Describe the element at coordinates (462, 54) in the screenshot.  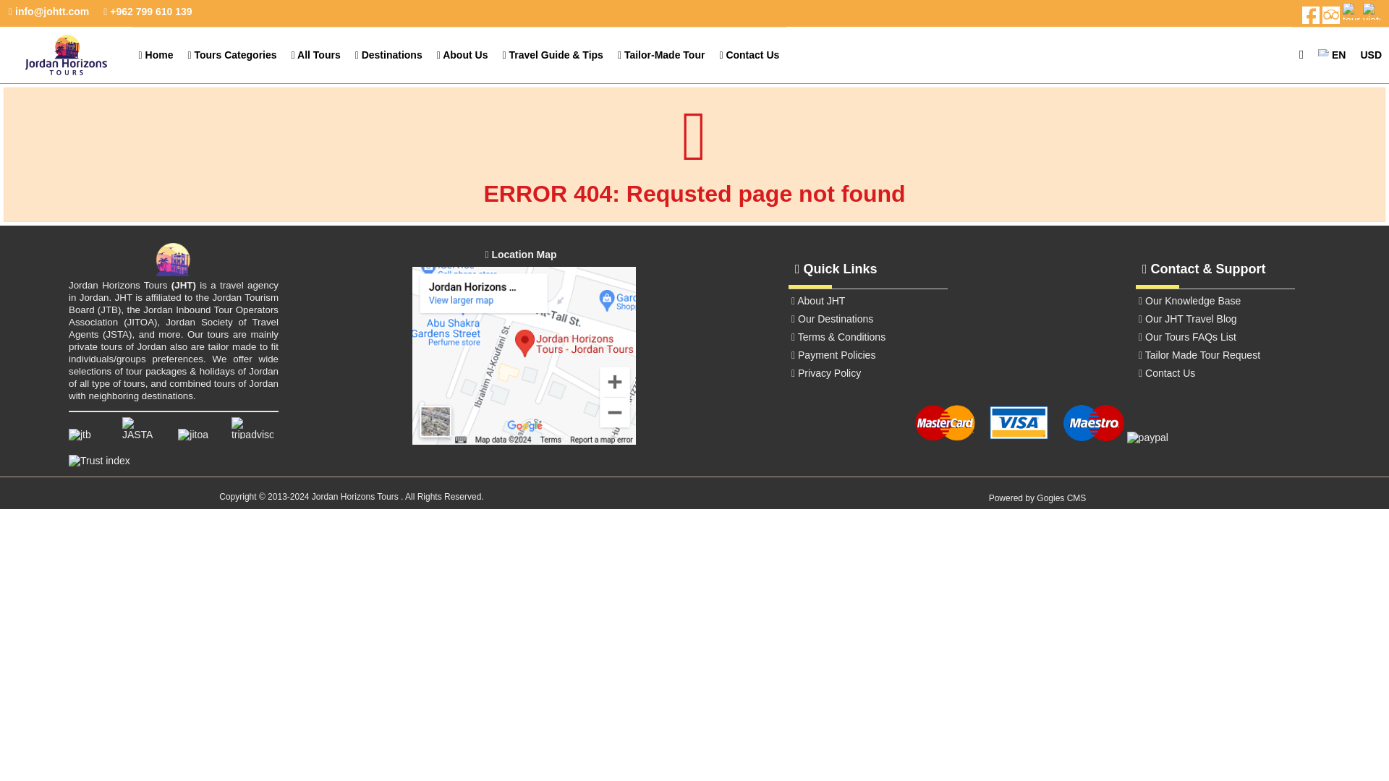
I see `About Us` at that location.